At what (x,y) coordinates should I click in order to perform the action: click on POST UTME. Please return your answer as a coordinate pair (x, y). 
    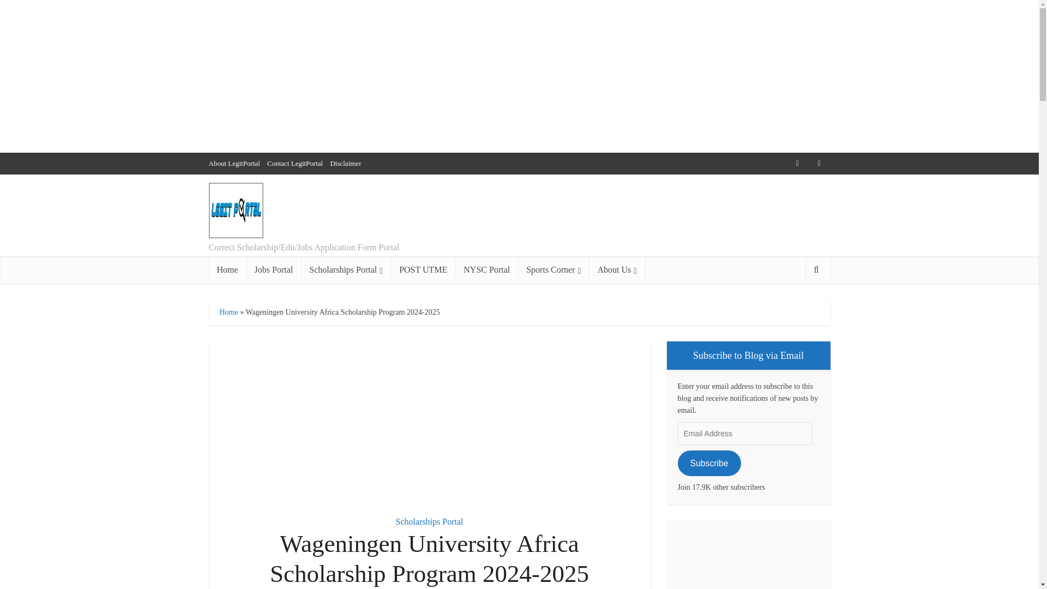
    Looking at the image, I should click on (423, 269).